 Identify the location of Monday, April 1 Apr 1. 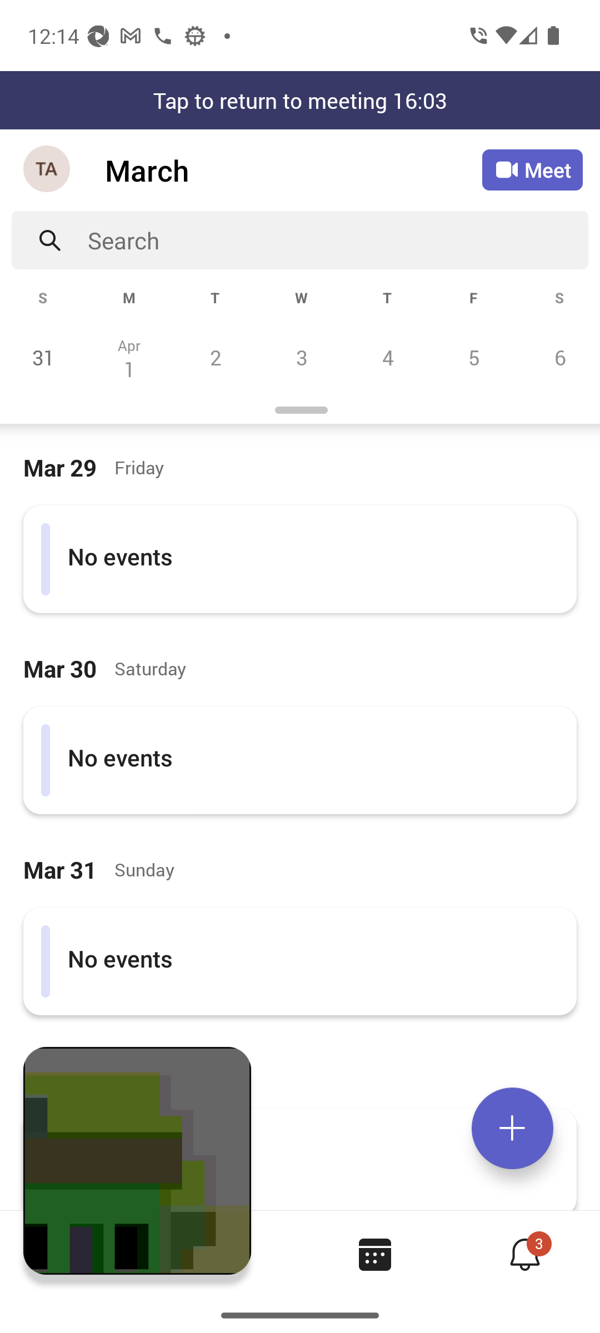
(129, 357).